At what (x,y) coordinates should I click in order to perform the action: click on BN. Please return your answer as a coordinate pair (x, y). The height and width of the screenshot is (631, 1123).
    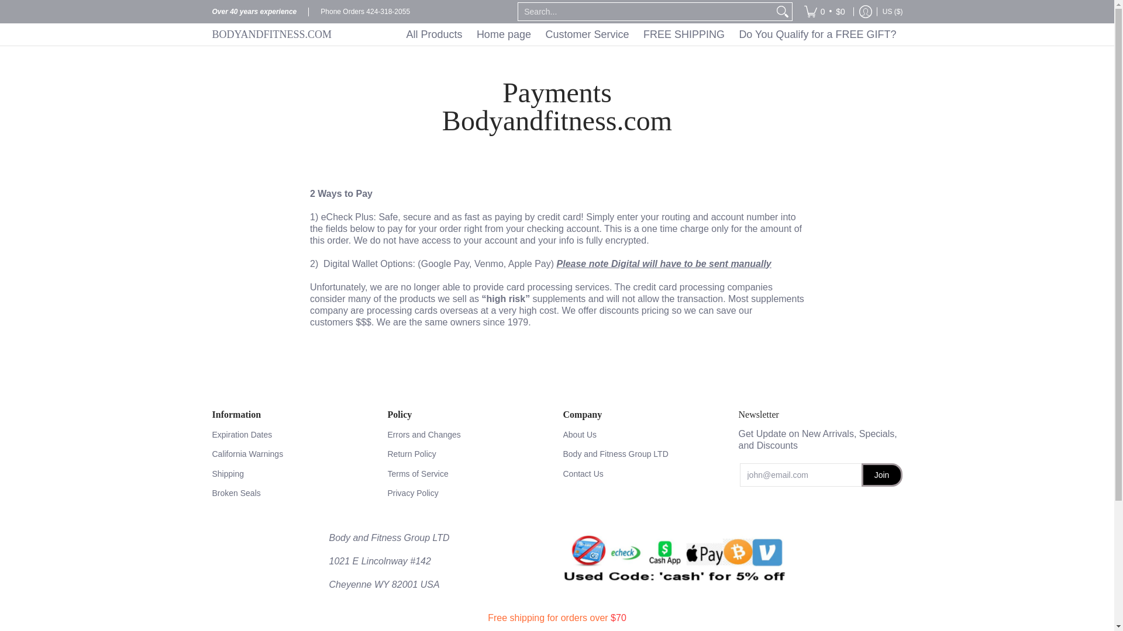
    Looking at the image, I should click on (752, 56).